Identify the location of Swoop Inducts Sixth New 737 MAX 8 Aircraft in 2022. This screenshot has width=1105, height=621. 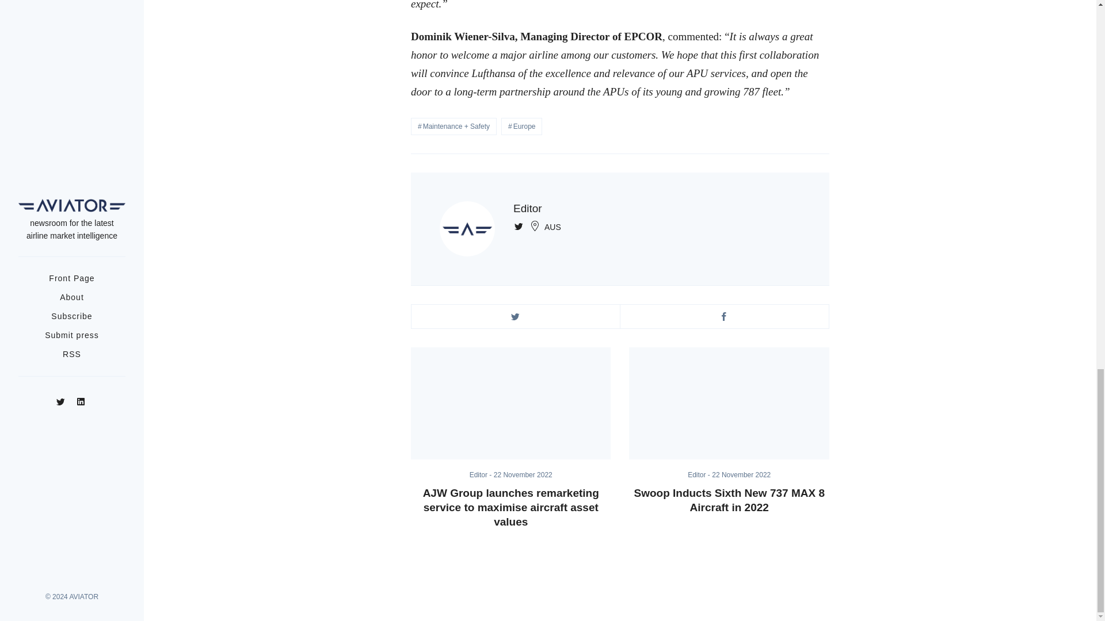
(729, 500).